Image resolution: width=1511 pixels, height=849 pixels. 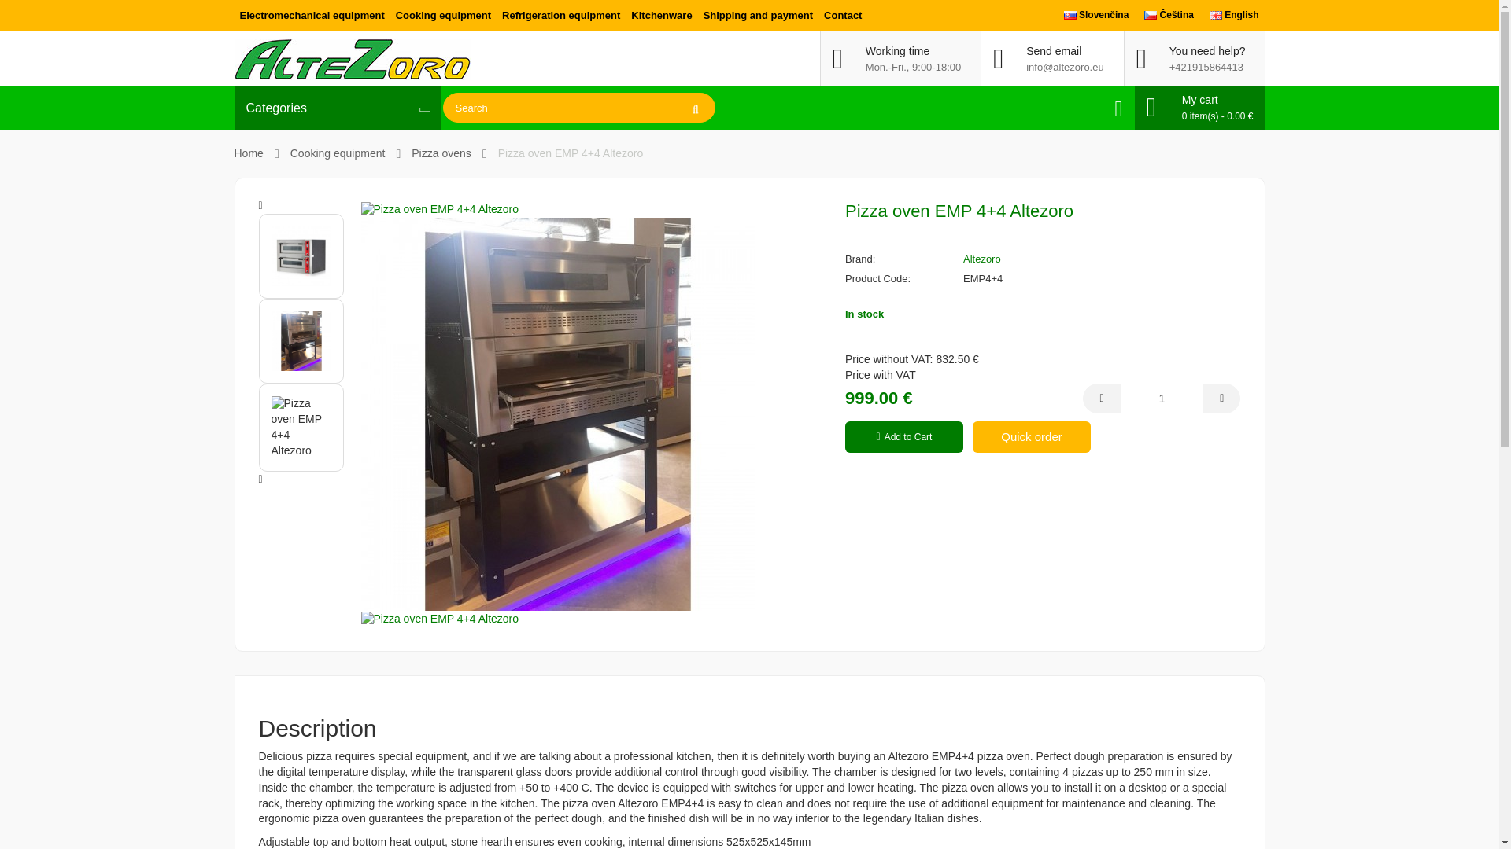 I want to click on Contact, so click(x=843, y=16).